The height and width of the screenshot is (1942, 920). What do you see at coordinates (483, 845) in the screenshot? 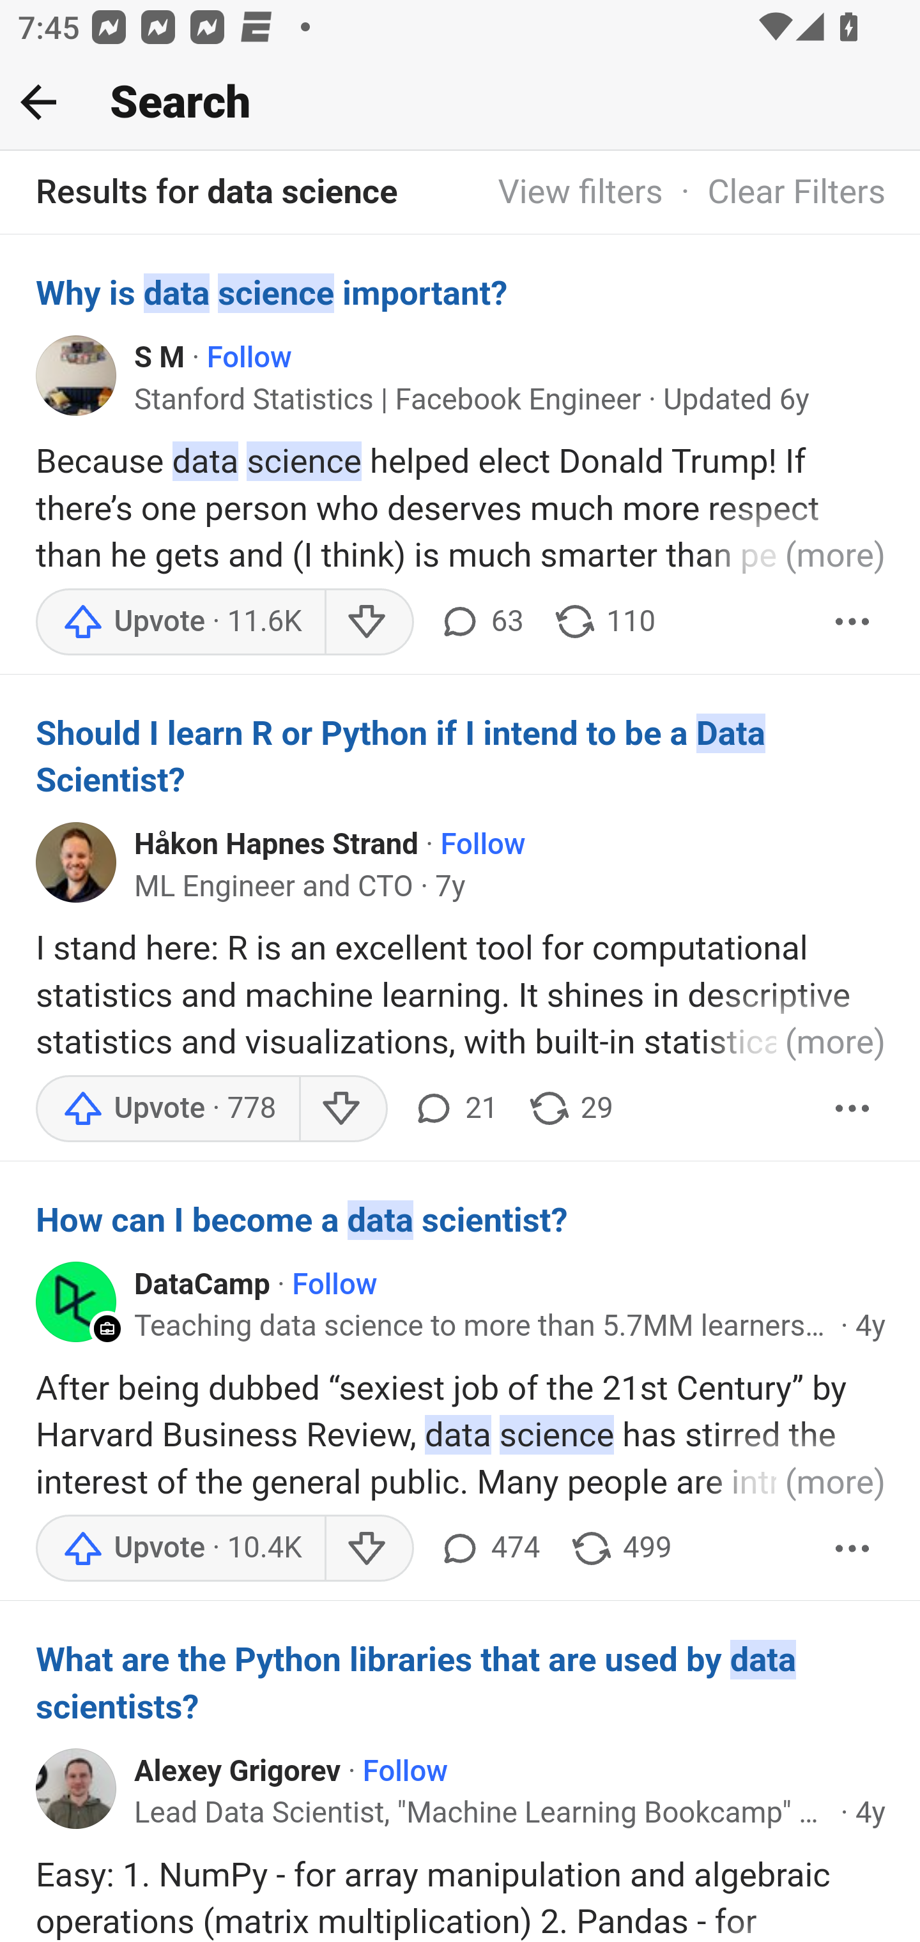
I see `Follow` at bounding box center [483, 845].